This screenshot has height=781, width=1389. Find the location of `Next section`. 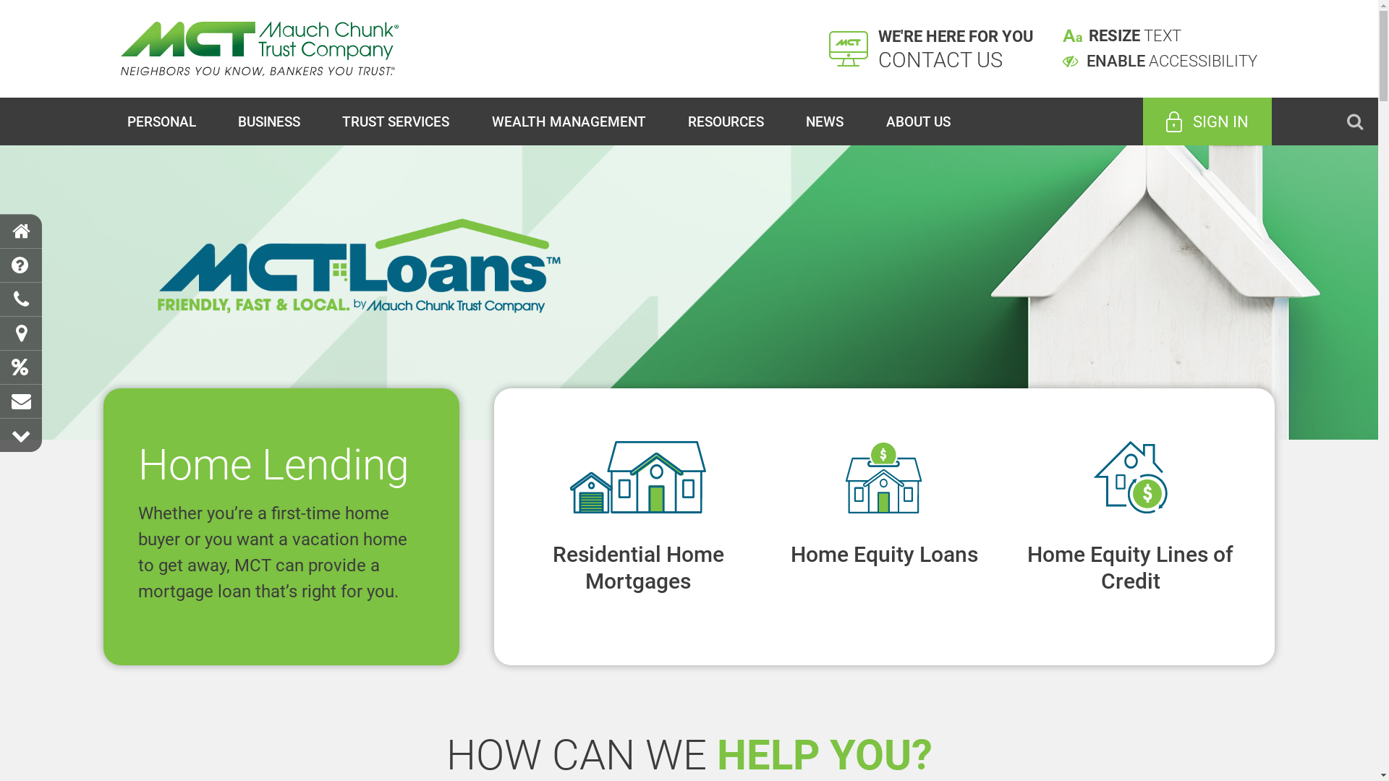

Next section is located at coordinates (21, 435).